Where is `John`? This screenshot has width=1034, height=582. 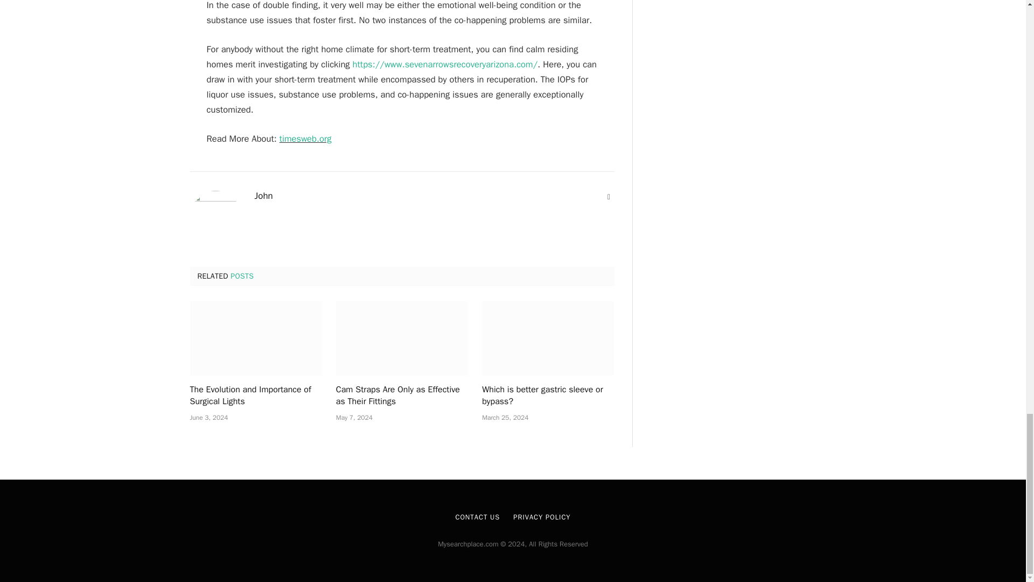 John is located at coordinates (263, 196).